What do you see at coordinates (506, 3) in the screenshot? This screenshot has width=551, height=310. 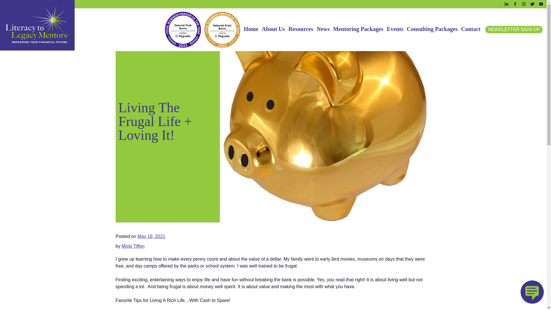 I see `Follow Literacy to Legacy Mentors on linkedin` at bounding box center [506, 3].